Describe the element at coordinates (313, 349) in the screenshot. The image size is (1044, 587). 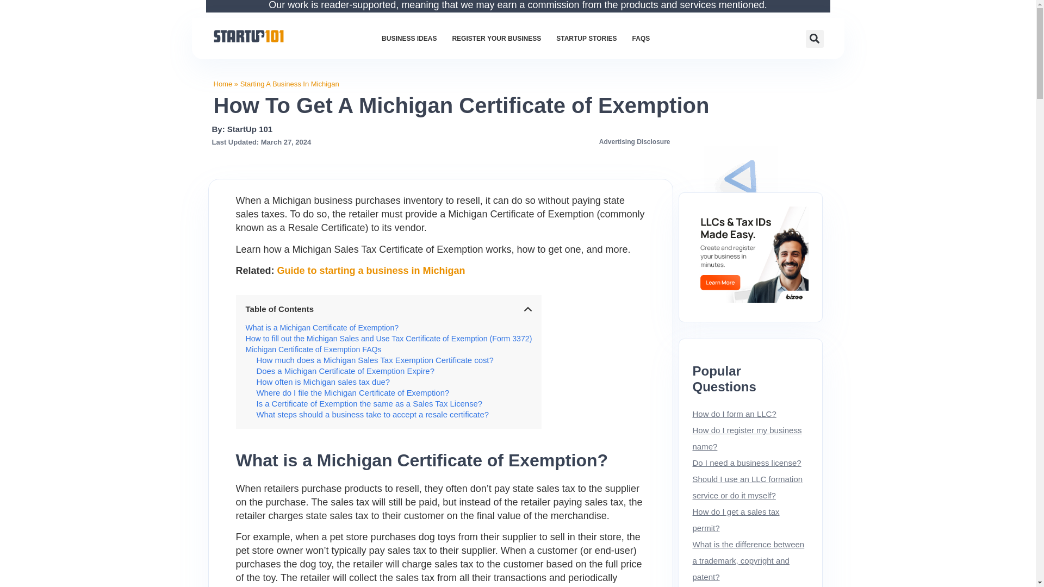
I see `Michigan Certificate of Exemption FAQs` at that location.